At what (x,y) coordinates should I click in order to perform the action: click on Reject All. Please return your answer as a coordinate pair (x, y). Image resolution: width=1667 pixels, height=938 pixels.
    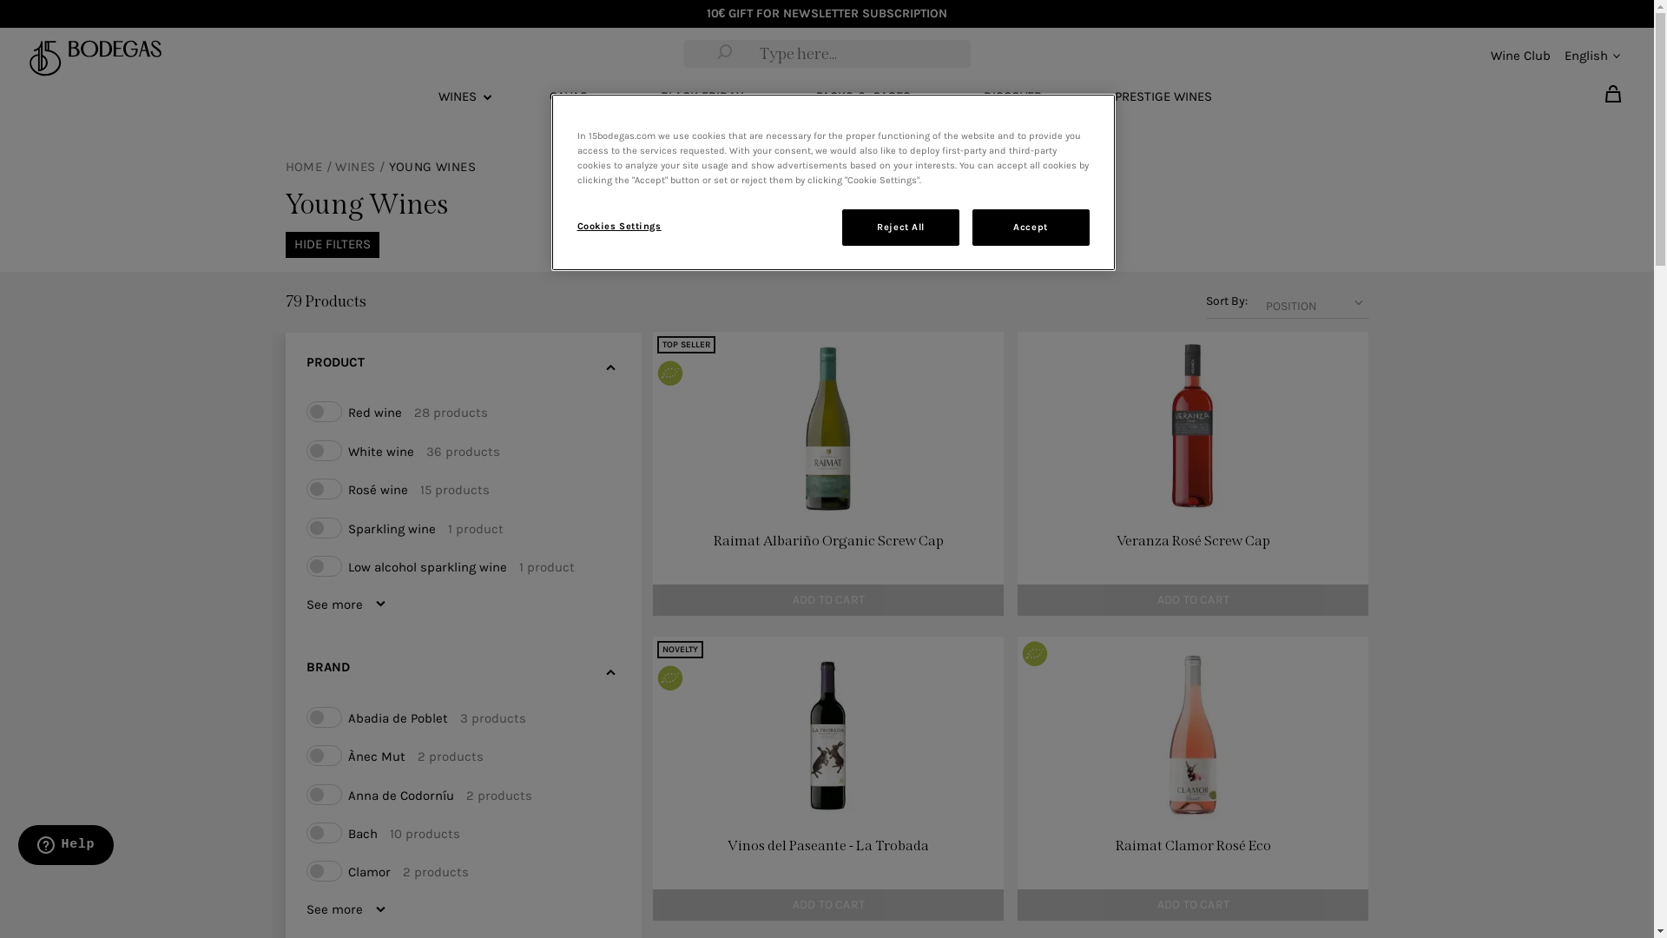
    Looking at the image, I should click on (901, 228).